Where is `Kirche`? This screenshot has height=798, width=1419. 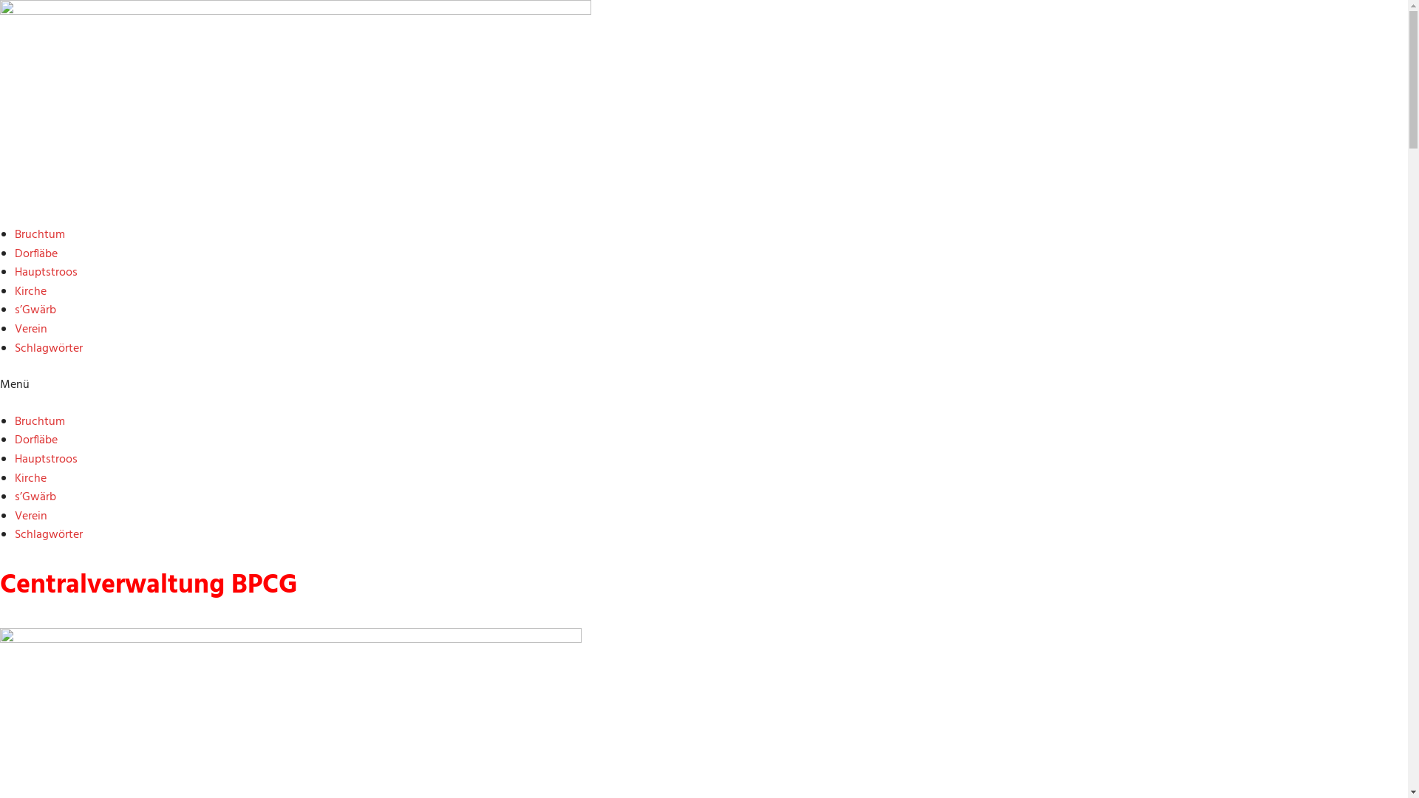 Kirche is located at coordinates (31, 479).